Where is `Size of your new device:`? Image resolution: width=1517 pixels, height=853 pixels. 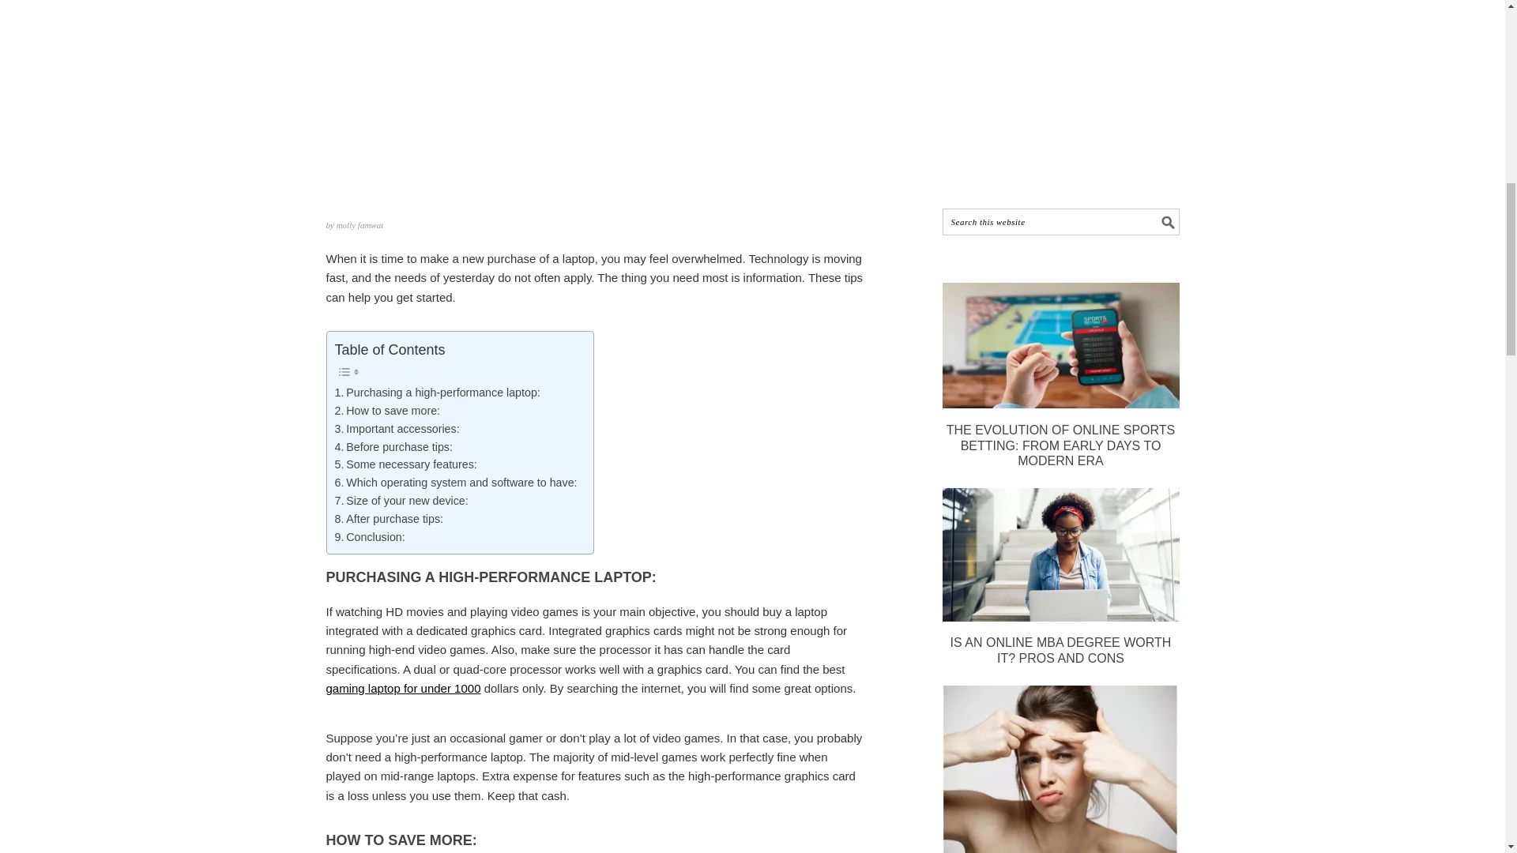 Size of your new device: is located at coordinates (401, 501).